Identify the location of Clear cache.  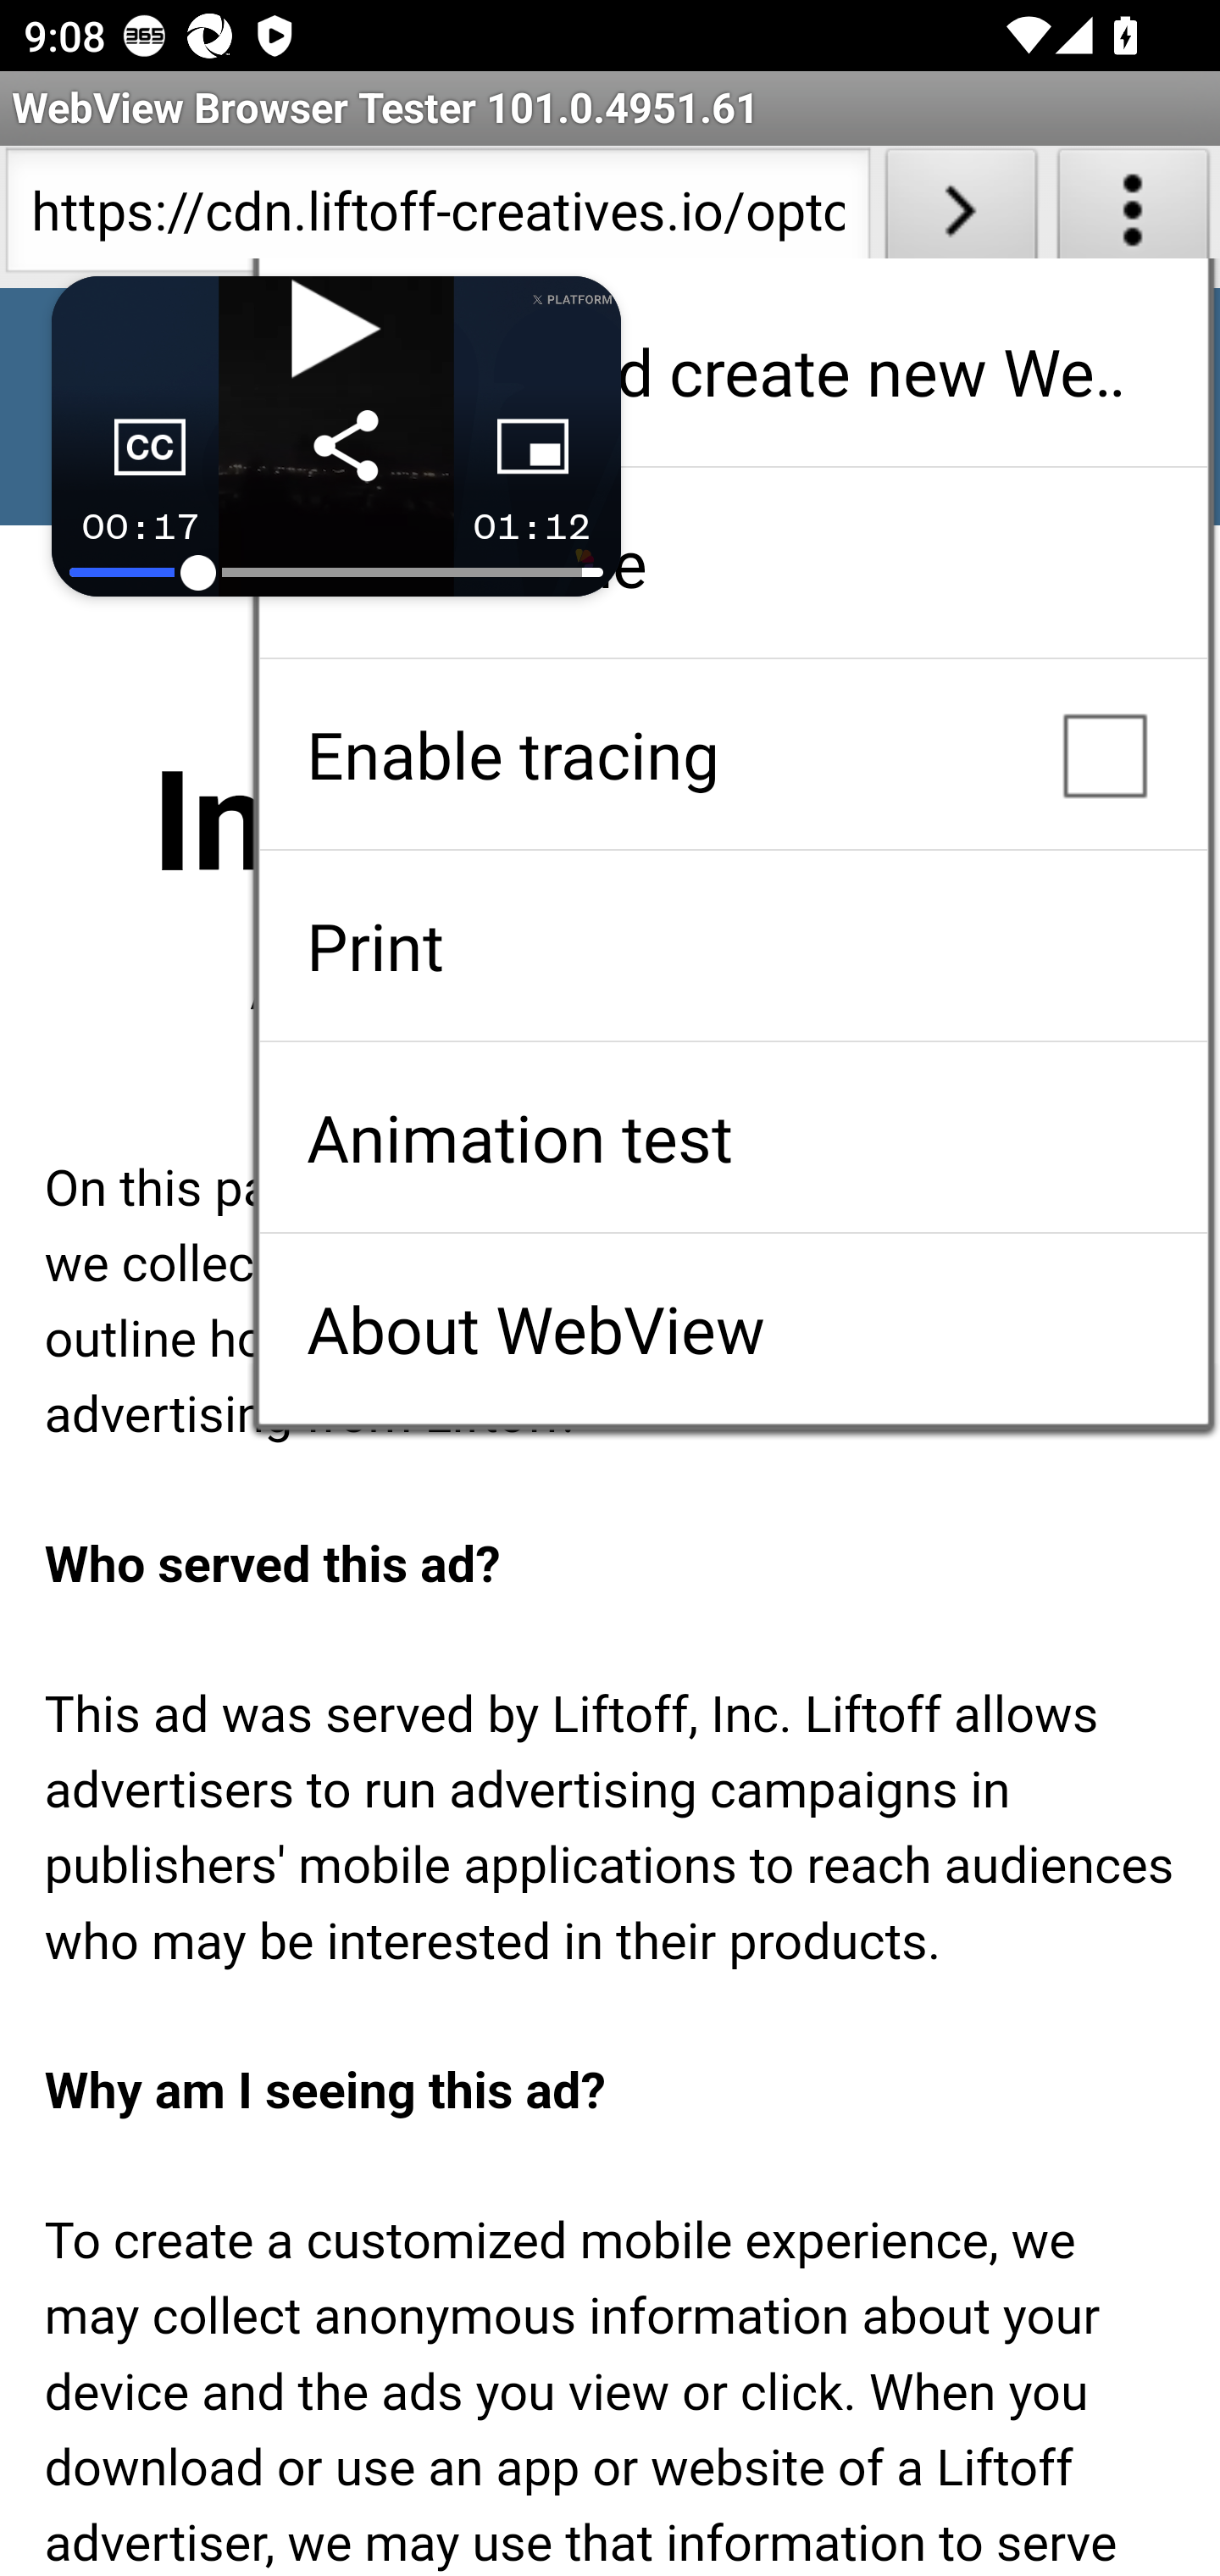
(733, 563).